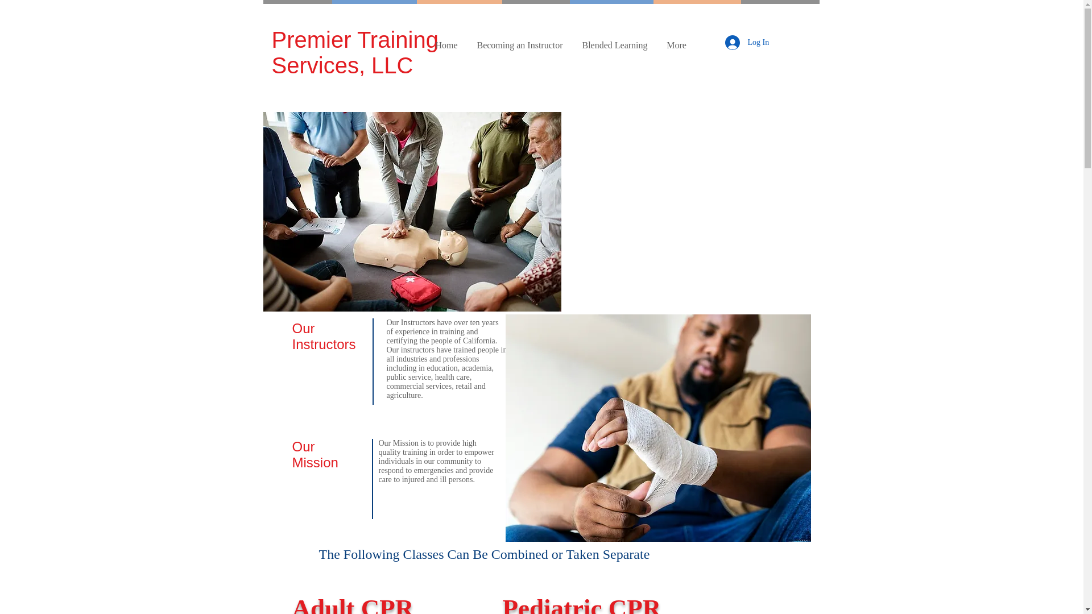 The height and width of the screenshot is (614, 1092). What do you see at coordinates (657, 428) in the screenshot?
I see `277-pom-8860-jj.jpg` at bounding box center [657, 428].